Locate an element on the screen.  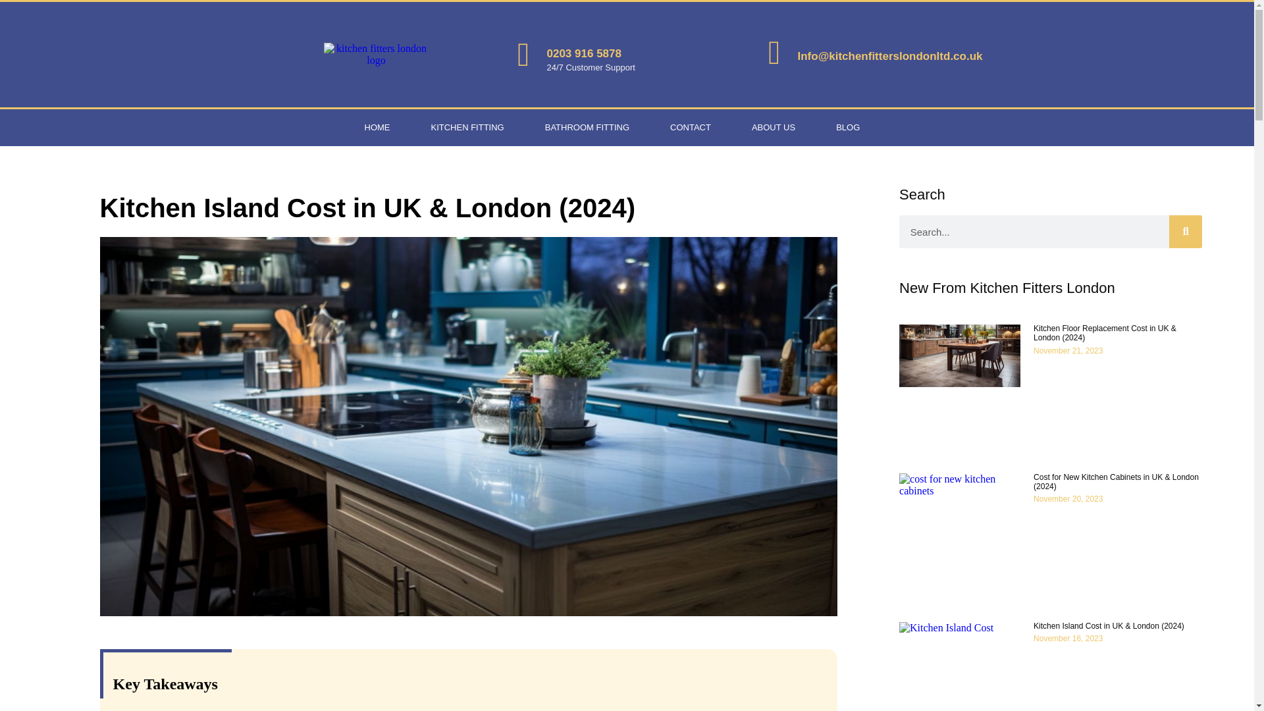
HOME is located at coordinates (377, 128).